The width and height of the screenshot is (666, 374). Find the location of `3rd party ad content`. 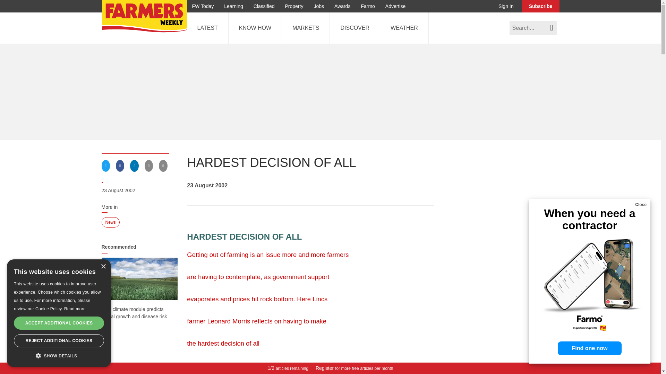

3rd party ad content is located at coordinates (311, 372).